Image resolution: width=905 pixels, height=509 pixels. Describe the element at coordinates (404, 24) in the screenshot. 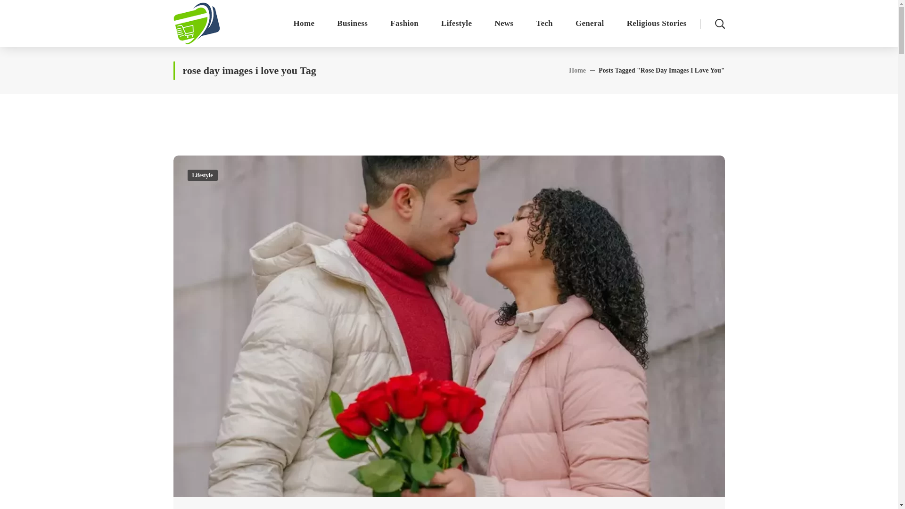

I see `Fashion` at that location.